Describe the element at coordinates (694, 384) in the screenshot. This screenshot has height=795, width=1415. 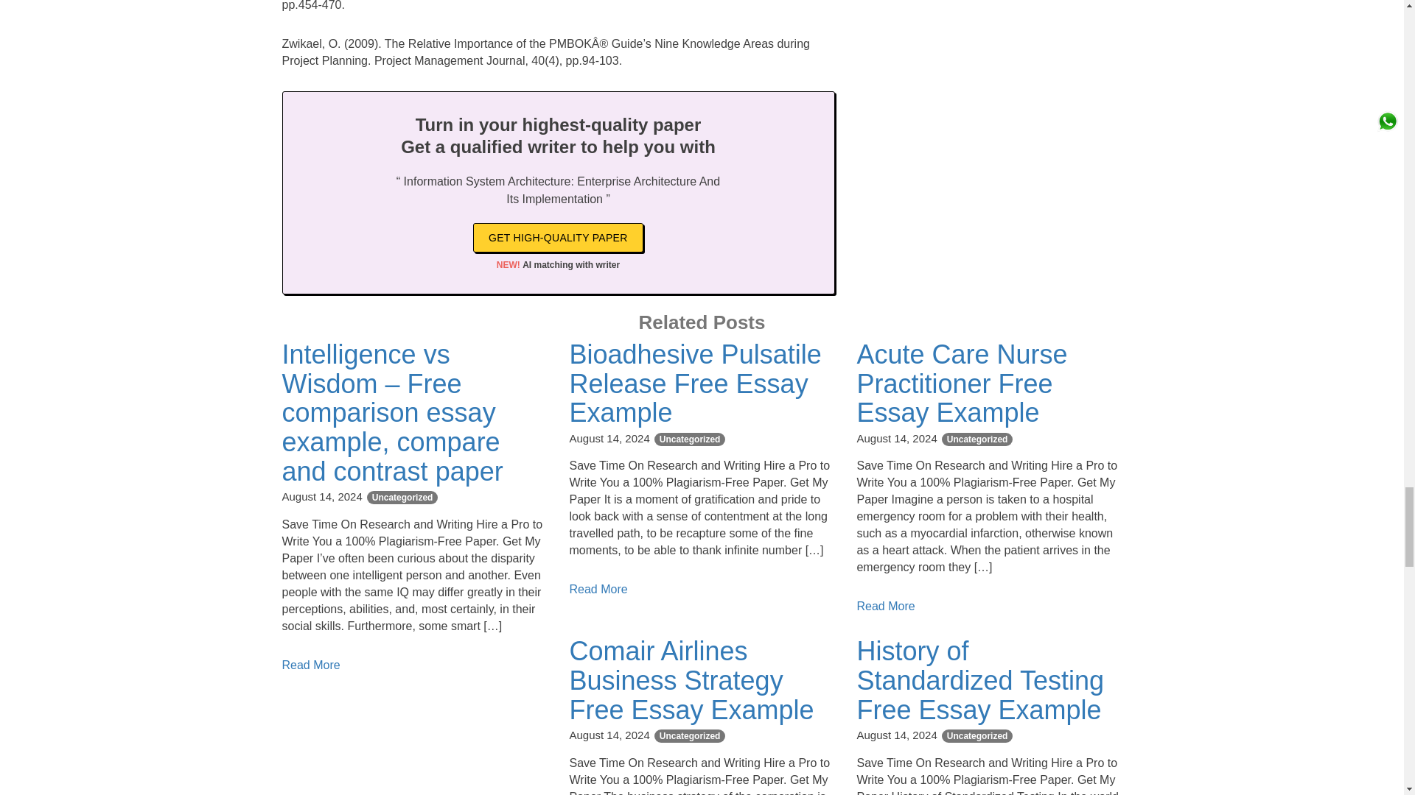
I see `Bioadhesive Pulsatile Release Free Essay Example` at that location.